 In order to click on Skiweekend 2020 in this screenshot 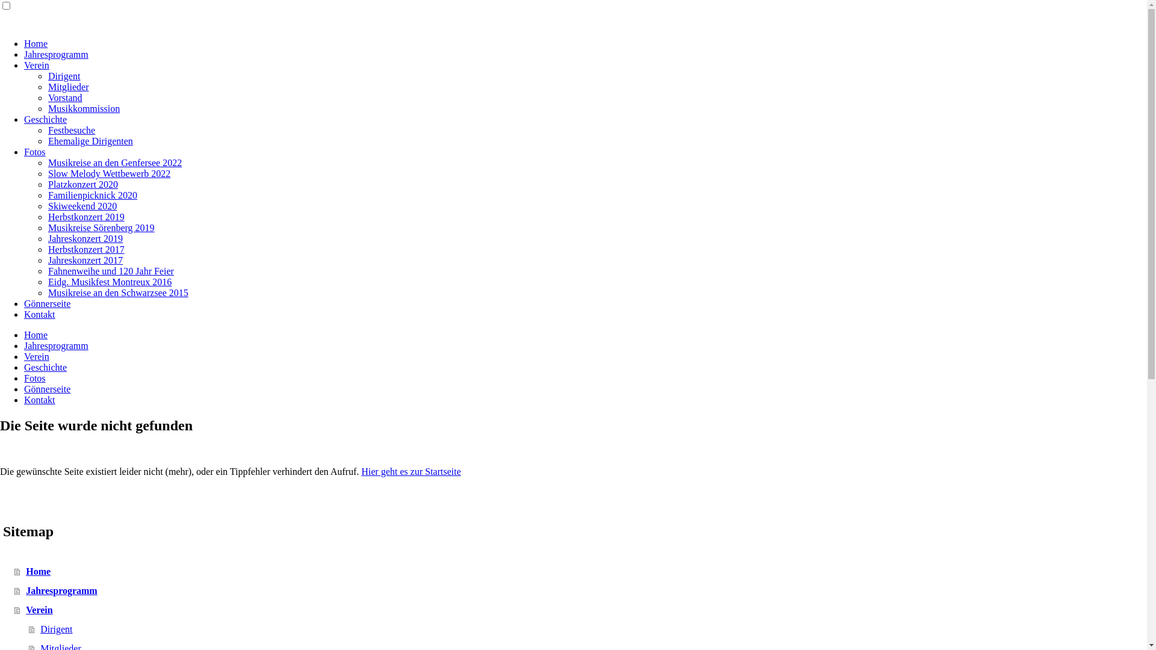, I will do `click(82, 206)`.